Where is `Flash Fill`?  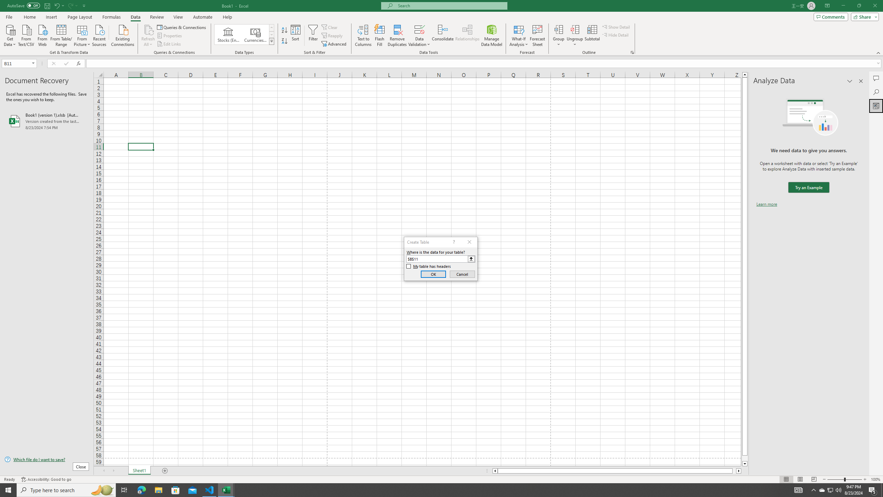 Flash Fill is located at coordinates (379, 36).